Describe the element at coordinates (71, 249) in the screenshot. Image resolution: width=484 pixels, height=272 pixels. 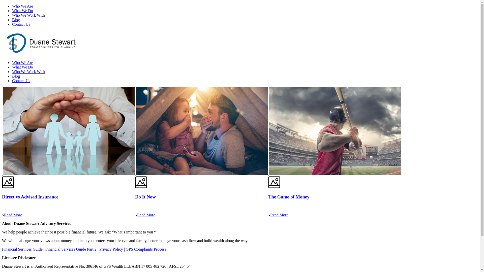
I see `Financial Services Guide Part 2` at that location.